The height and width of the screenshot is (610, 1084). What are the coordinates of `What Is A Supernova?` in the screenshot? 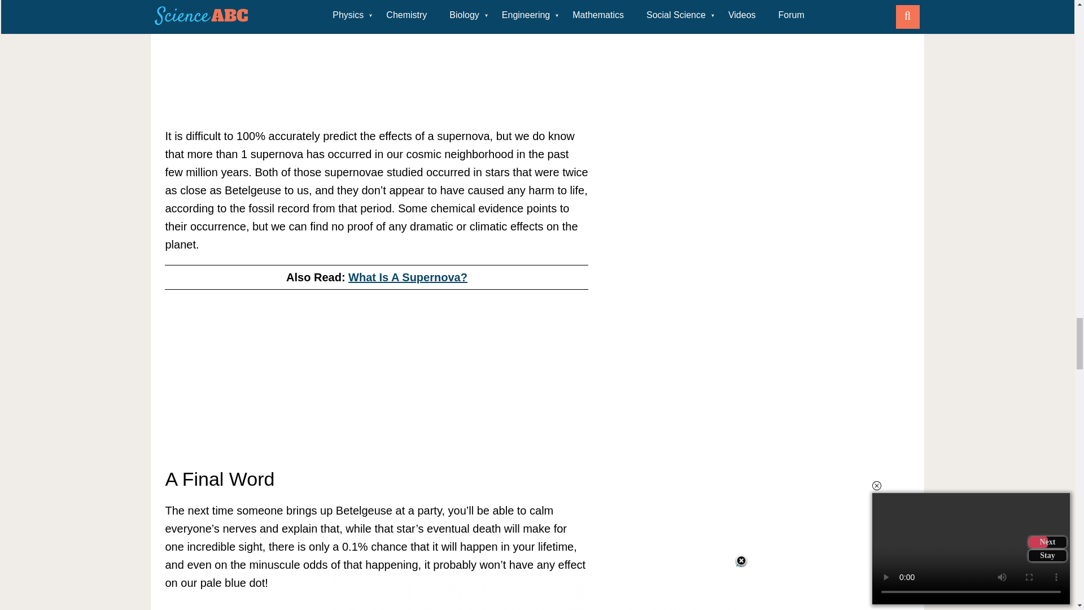 It's located at (408, 277).